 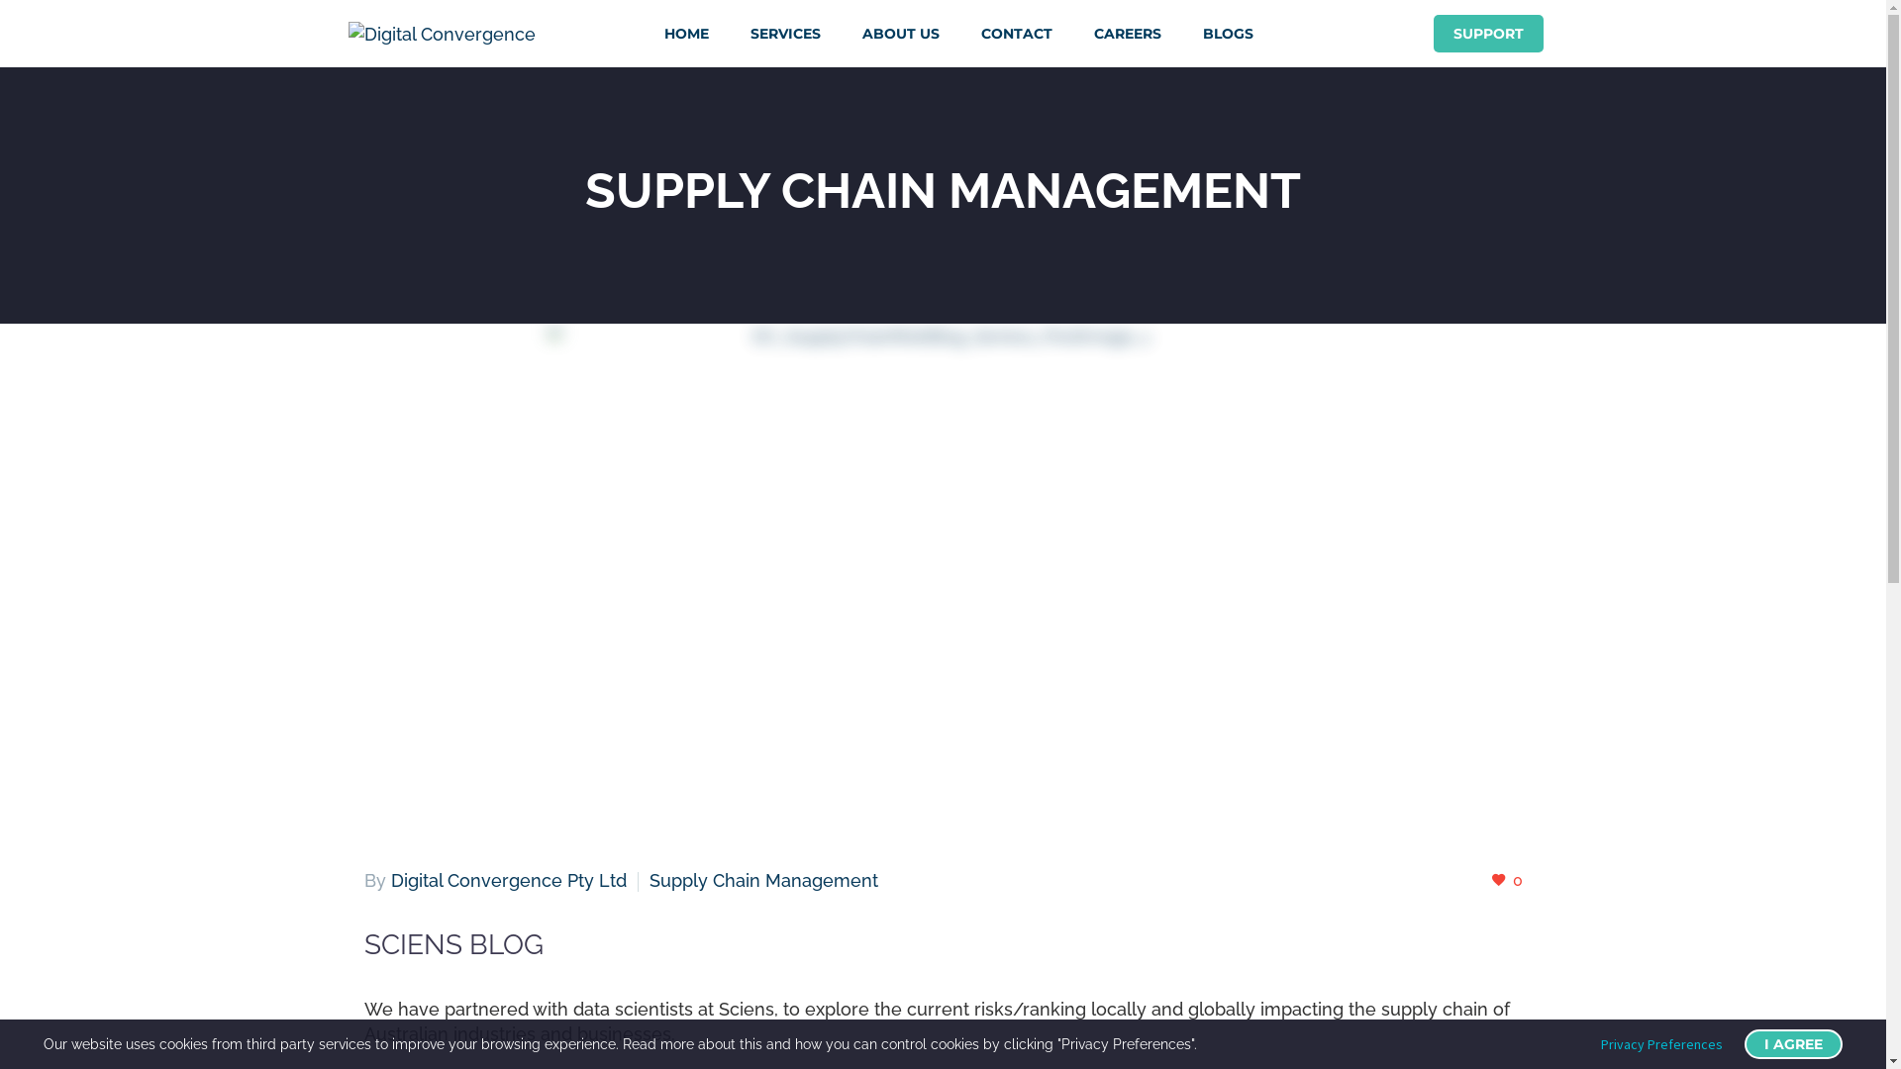 What do you see at coordinates (764, 881) in the screenshot?
I see `Supply Chain Management` at bounding box center [764, 881].